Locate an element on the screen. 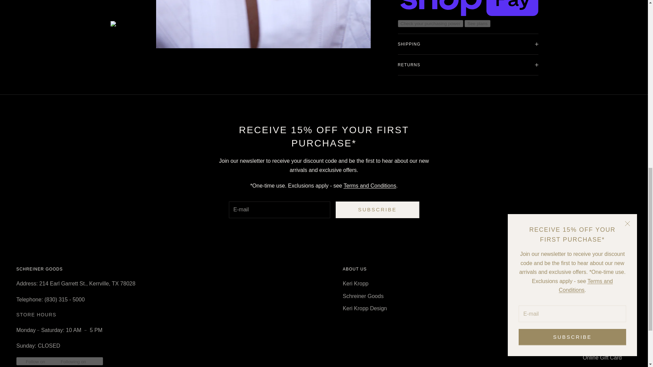  SUBSCRIBE is located at coordinates (377, 209).